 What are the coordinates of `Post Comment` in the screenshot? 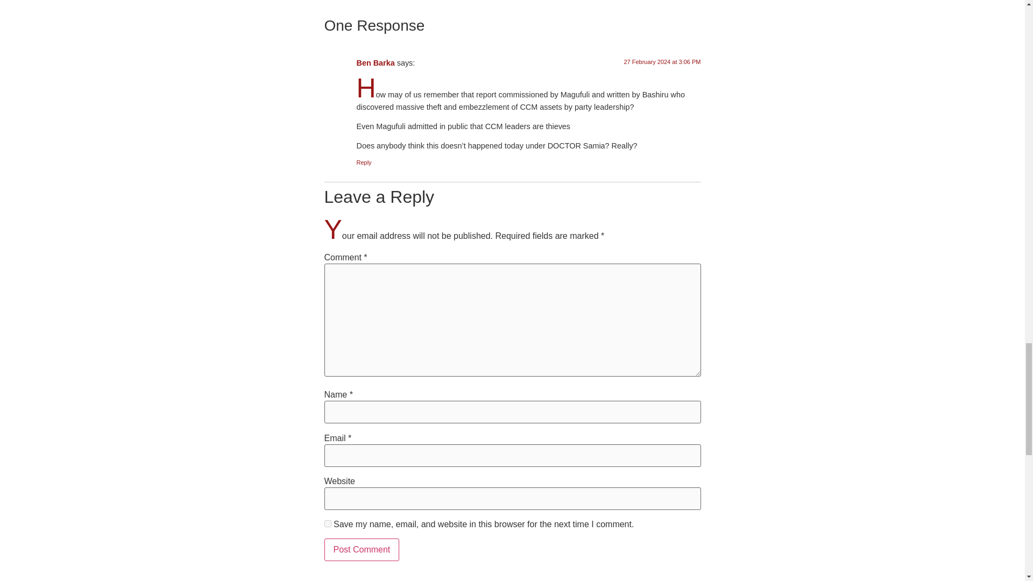 It's located at (362, 550).